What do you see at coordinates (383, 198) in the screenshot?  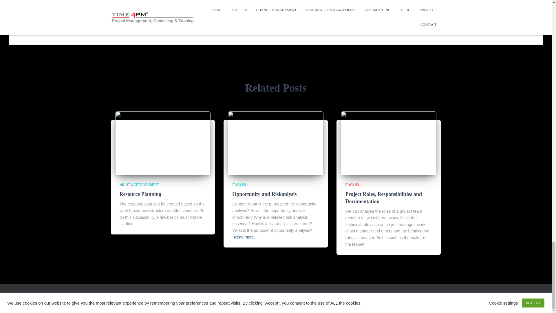 I see `Project Roles, Responsibilities and Documentation` at bounding box center [383, 198].